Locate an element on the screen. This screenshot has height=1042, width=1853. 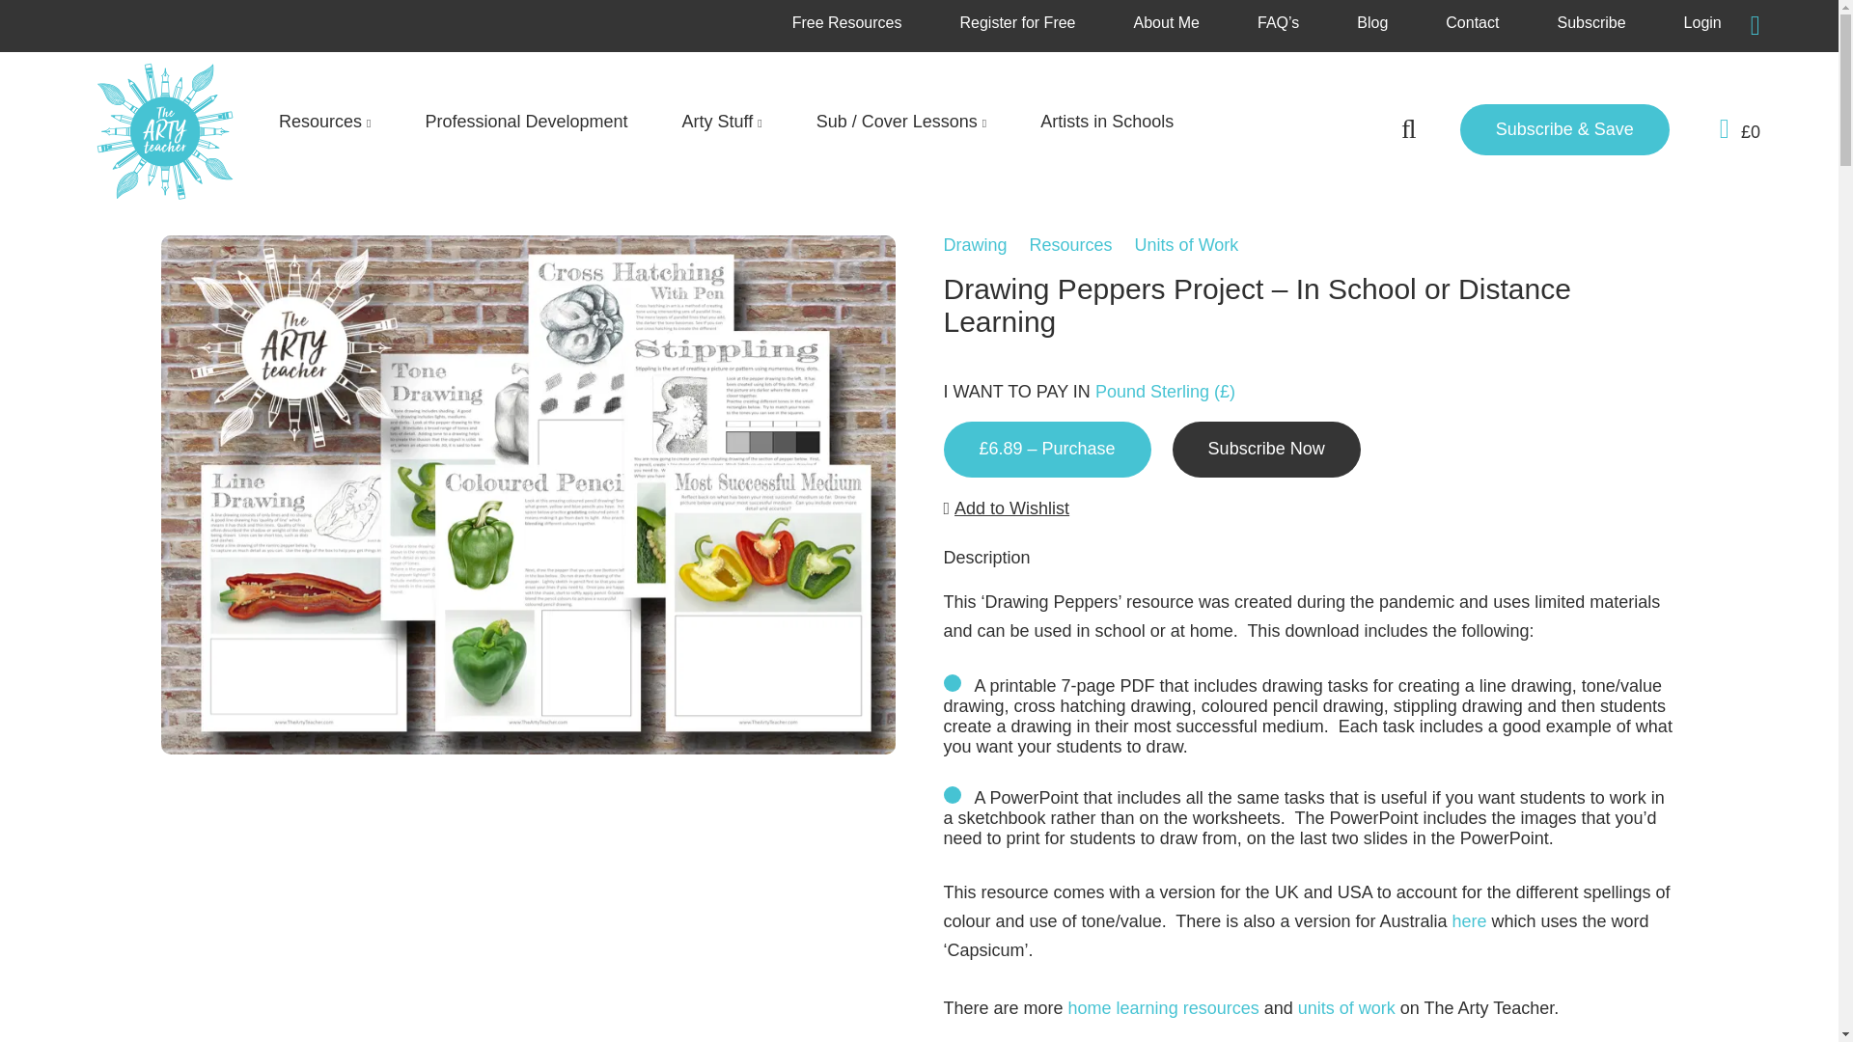
About Me is located at coordinates (1166, 23).